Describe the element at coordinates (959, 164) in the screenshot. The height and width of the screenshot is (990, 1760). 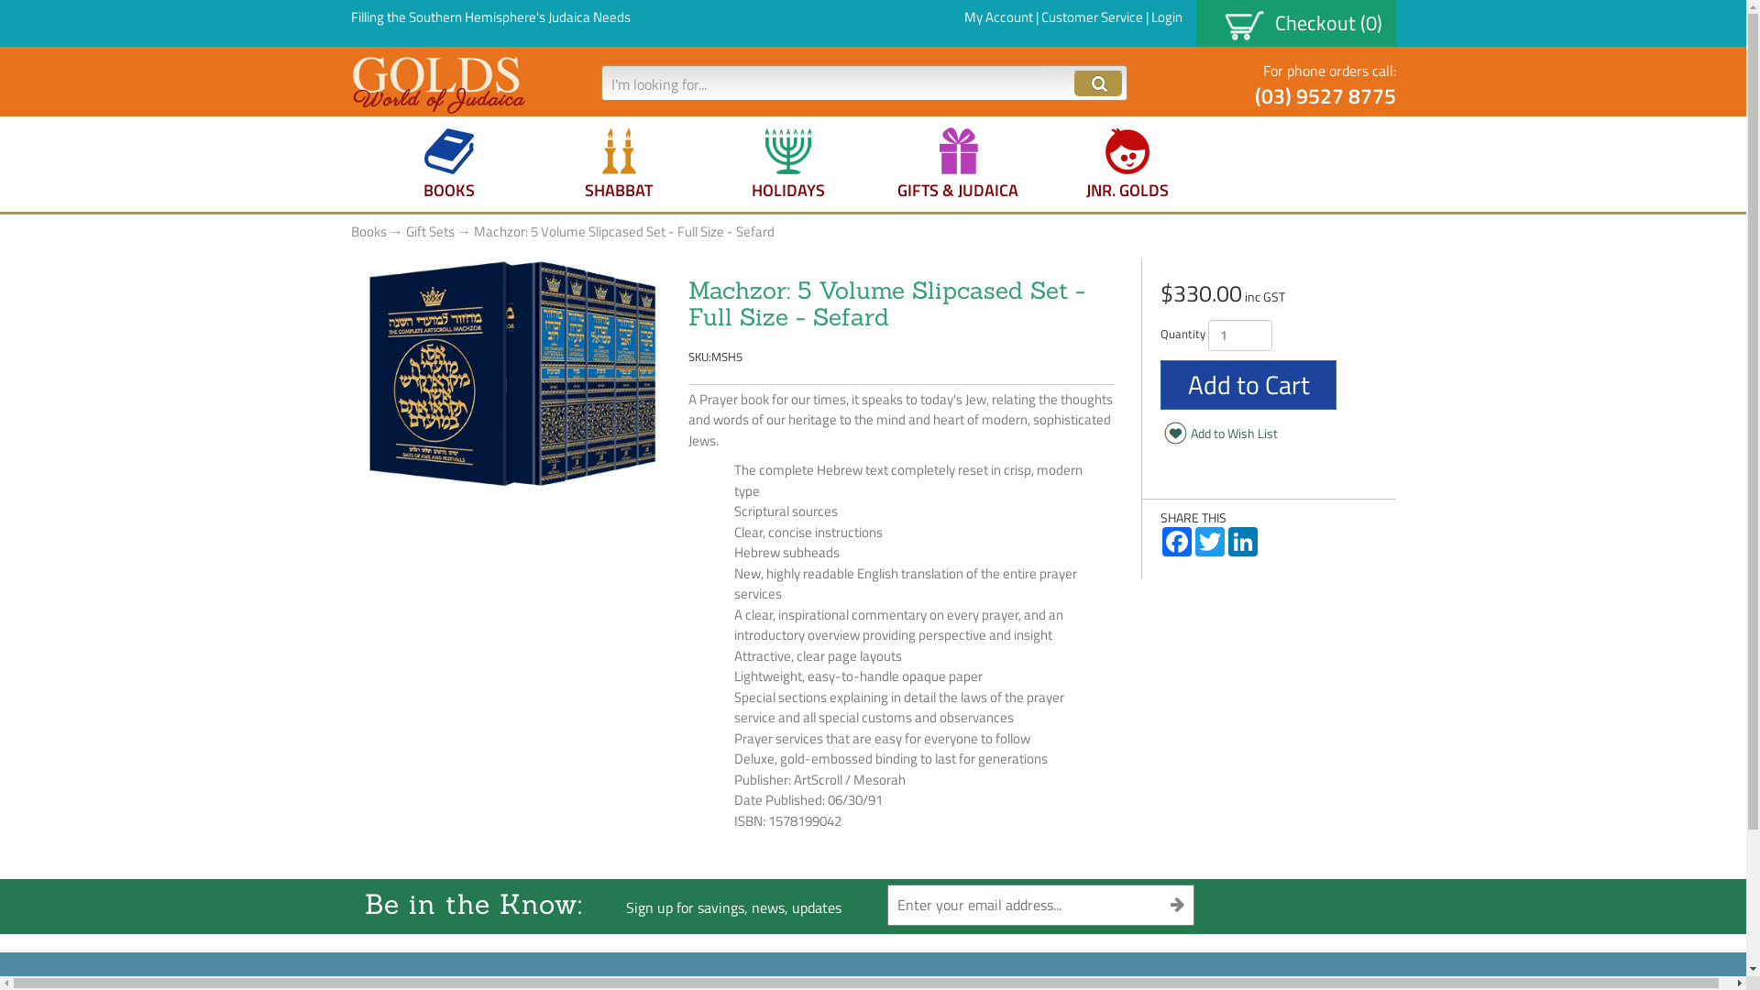
I see `GIFTS & JUDAICA` at that location.